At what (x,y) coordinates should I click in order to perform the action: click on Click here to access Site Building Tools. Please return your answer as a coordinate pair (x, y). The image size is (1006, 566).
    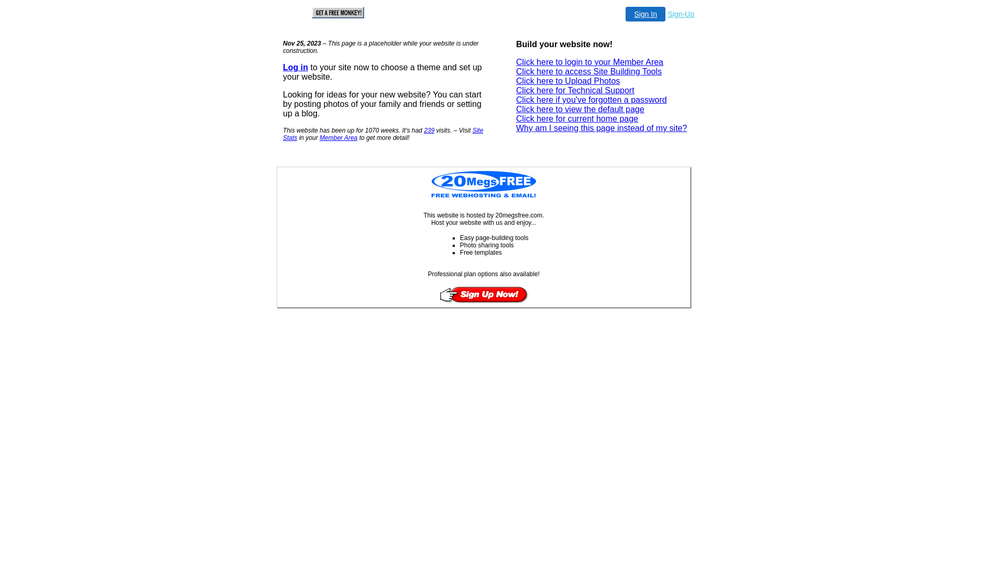
    Looking at the image, I should click on (589, 71).